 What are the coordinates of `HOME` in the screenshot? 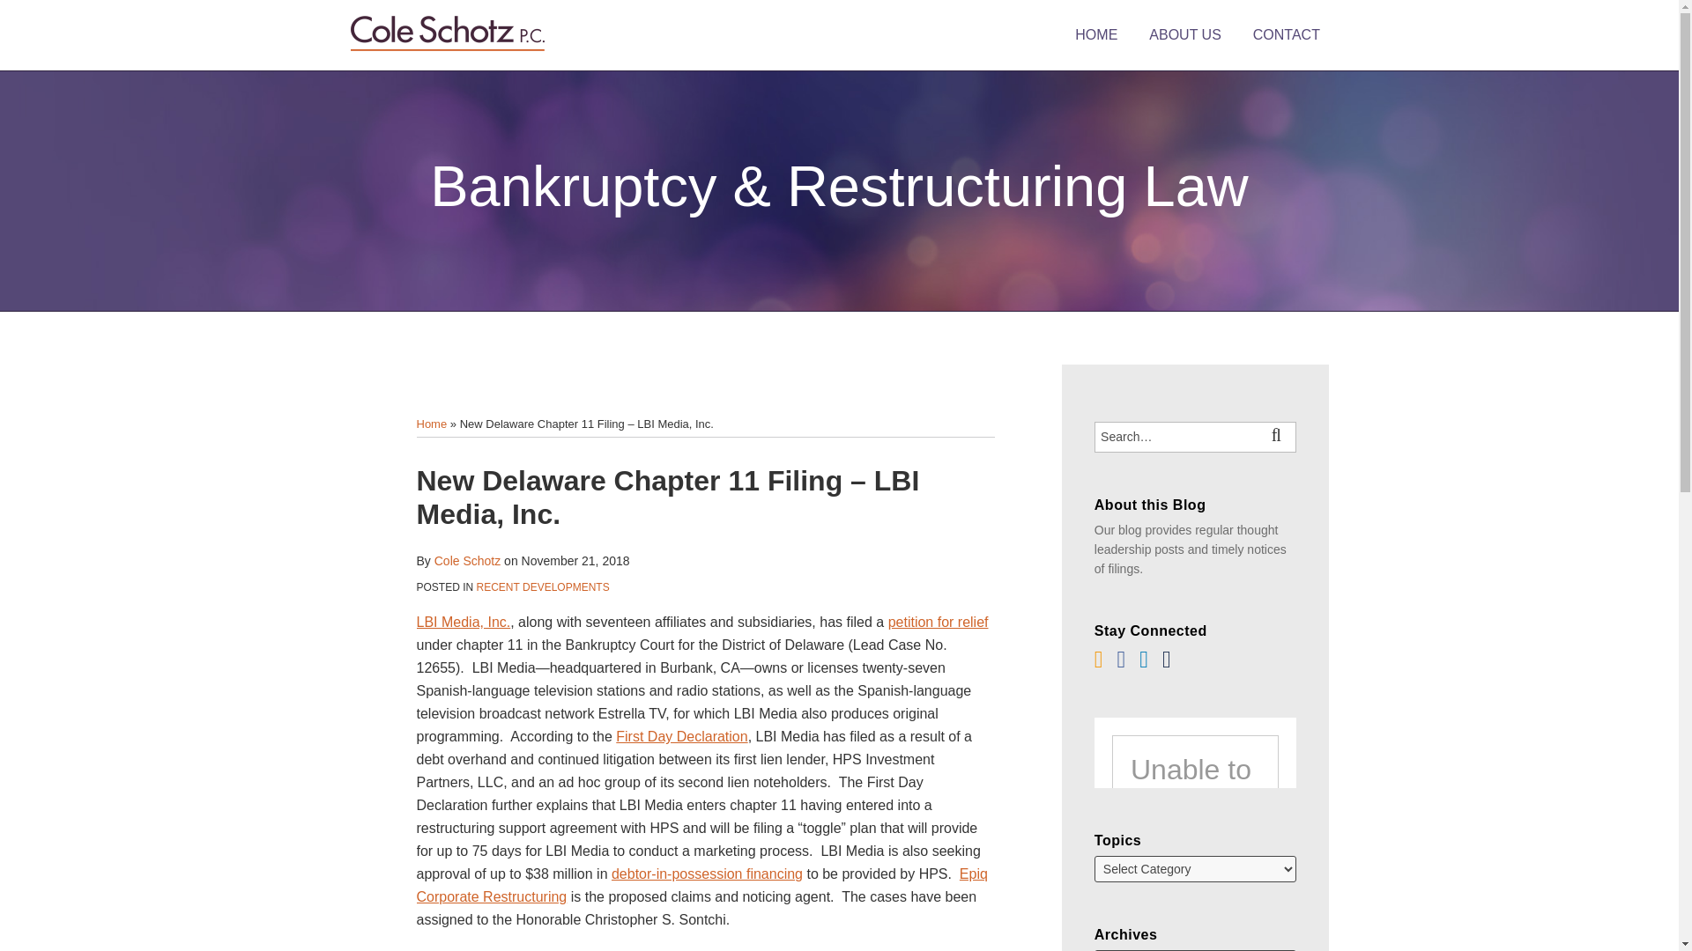 It's located at (1095, 35).